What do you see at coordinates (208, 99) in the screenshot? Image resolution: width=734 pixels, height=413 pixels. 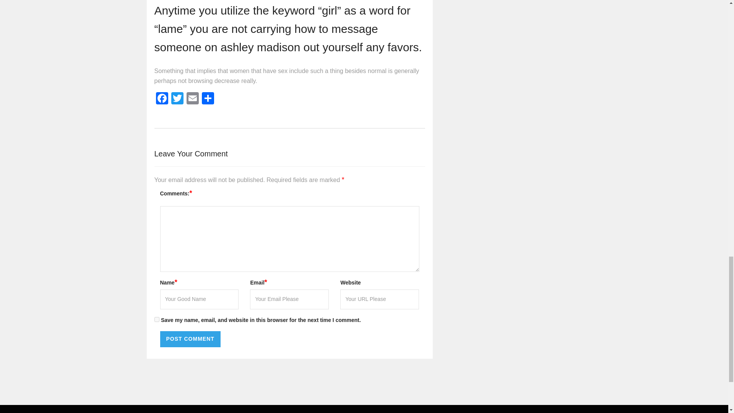 I see `Share` at bounding box center [208, 99].